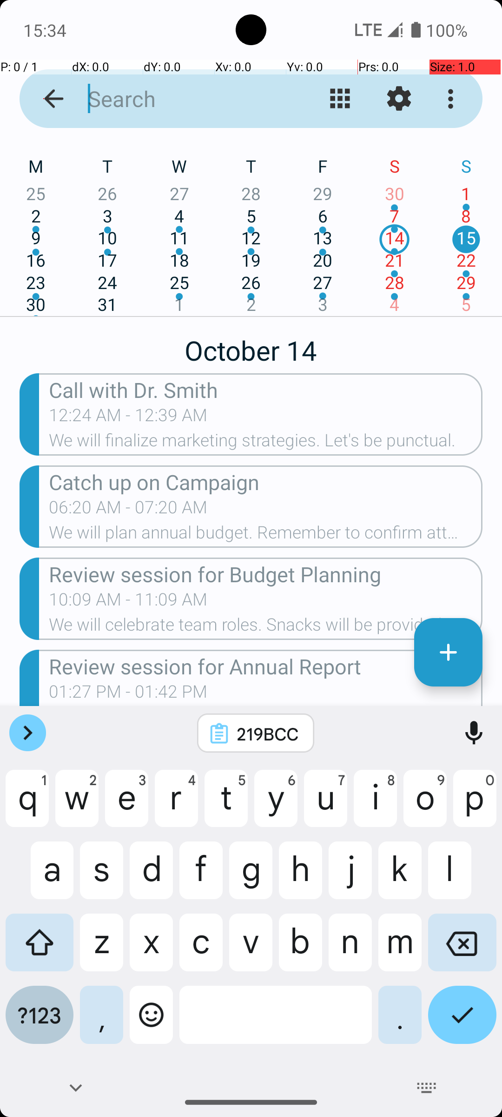 Image resolution: width=502 pixels, height=1117 pixels. What do you see at coordinates (251, 345) in the screenshot?
I see `October 14` at bounding box center [251, 345].